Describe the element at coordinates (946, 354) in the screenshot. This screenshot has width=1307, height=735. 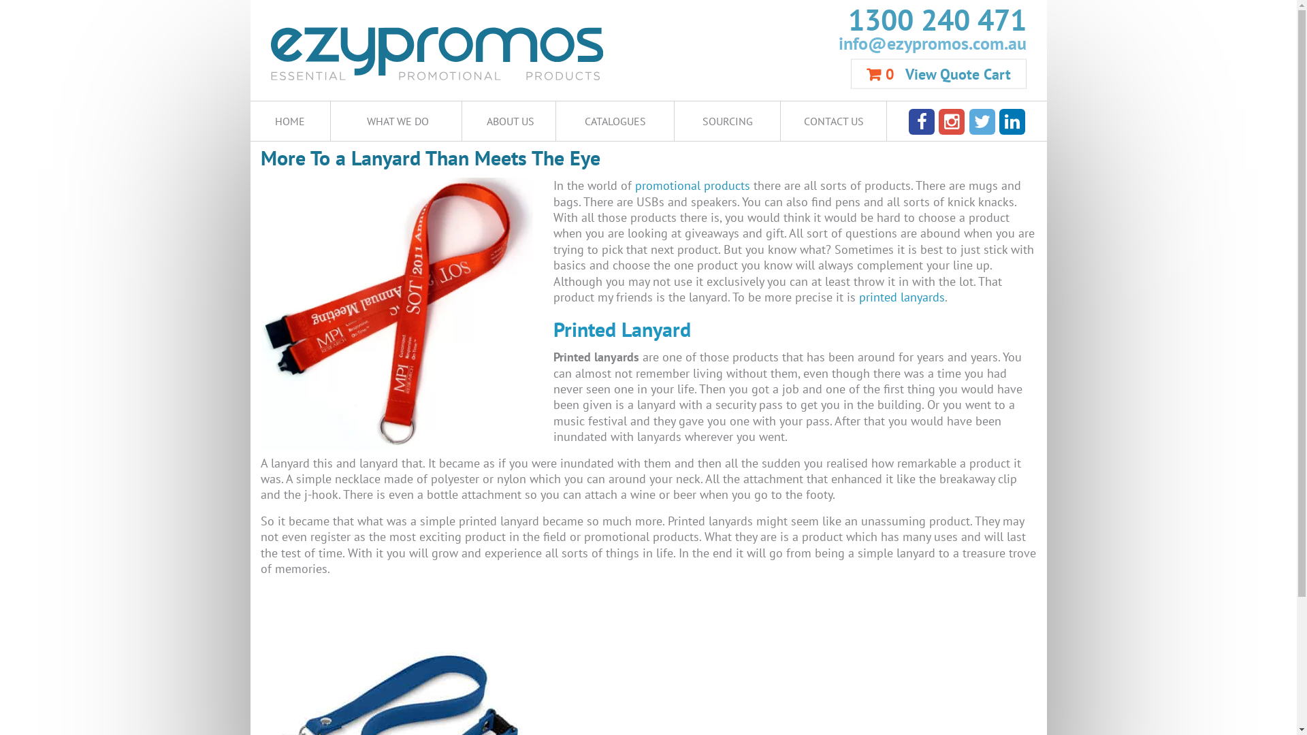
I see `Wrist Bands` at that location.